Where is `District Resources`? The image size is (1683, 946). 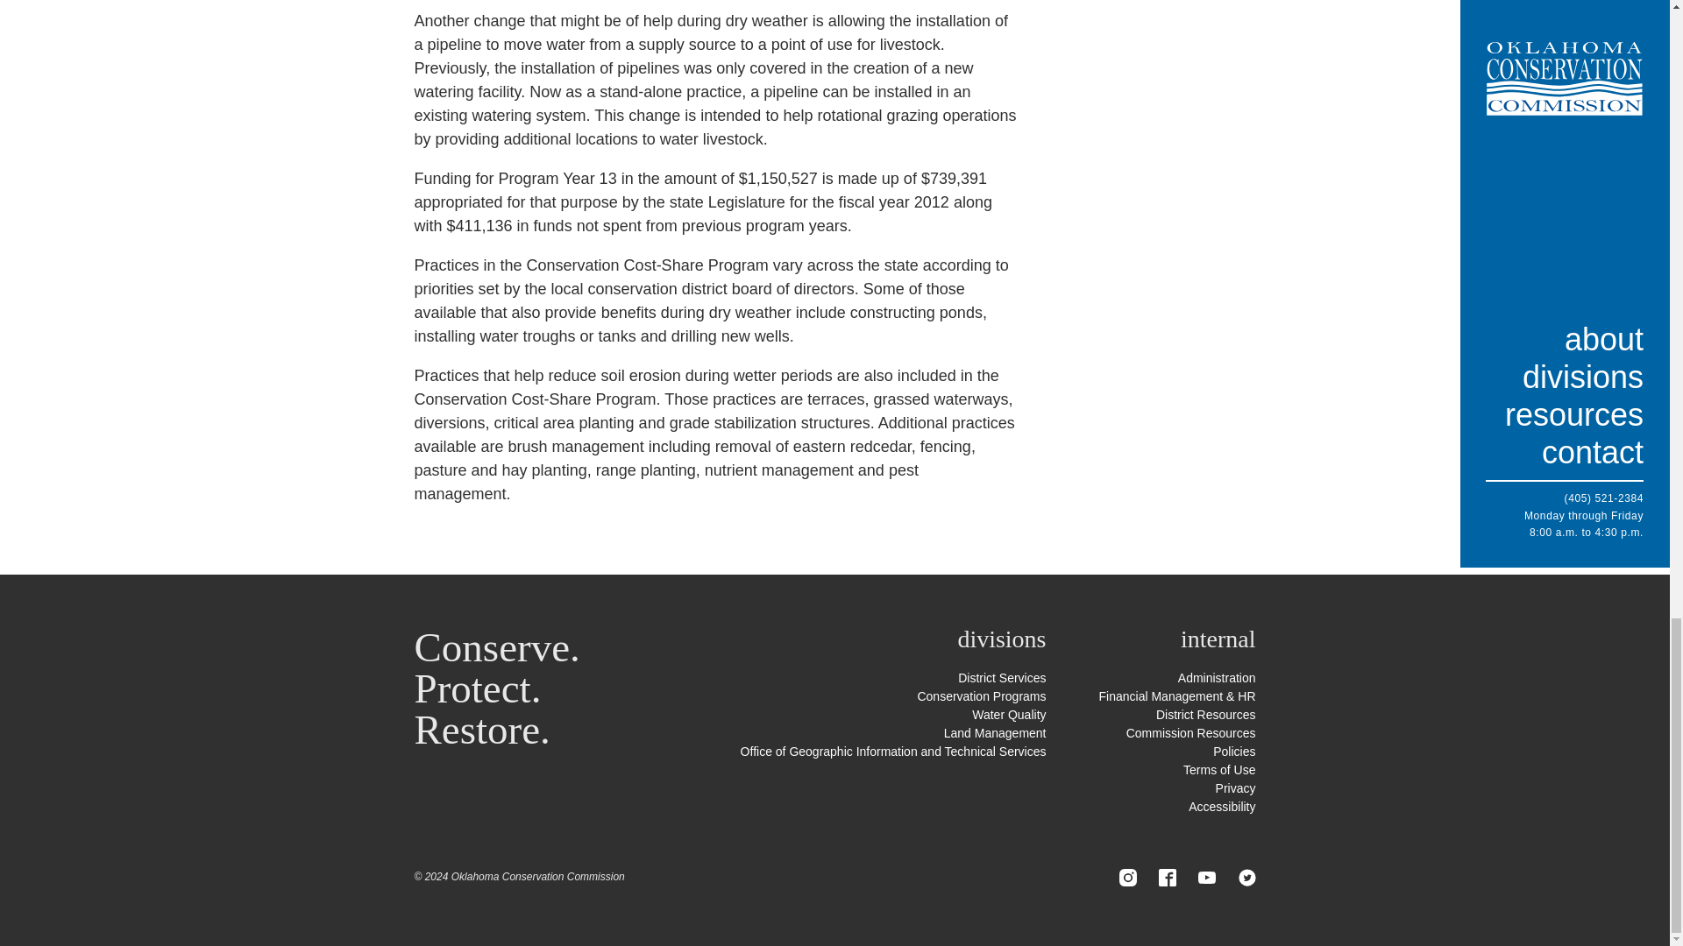 District Resources is located at coordinates (1206, 715).